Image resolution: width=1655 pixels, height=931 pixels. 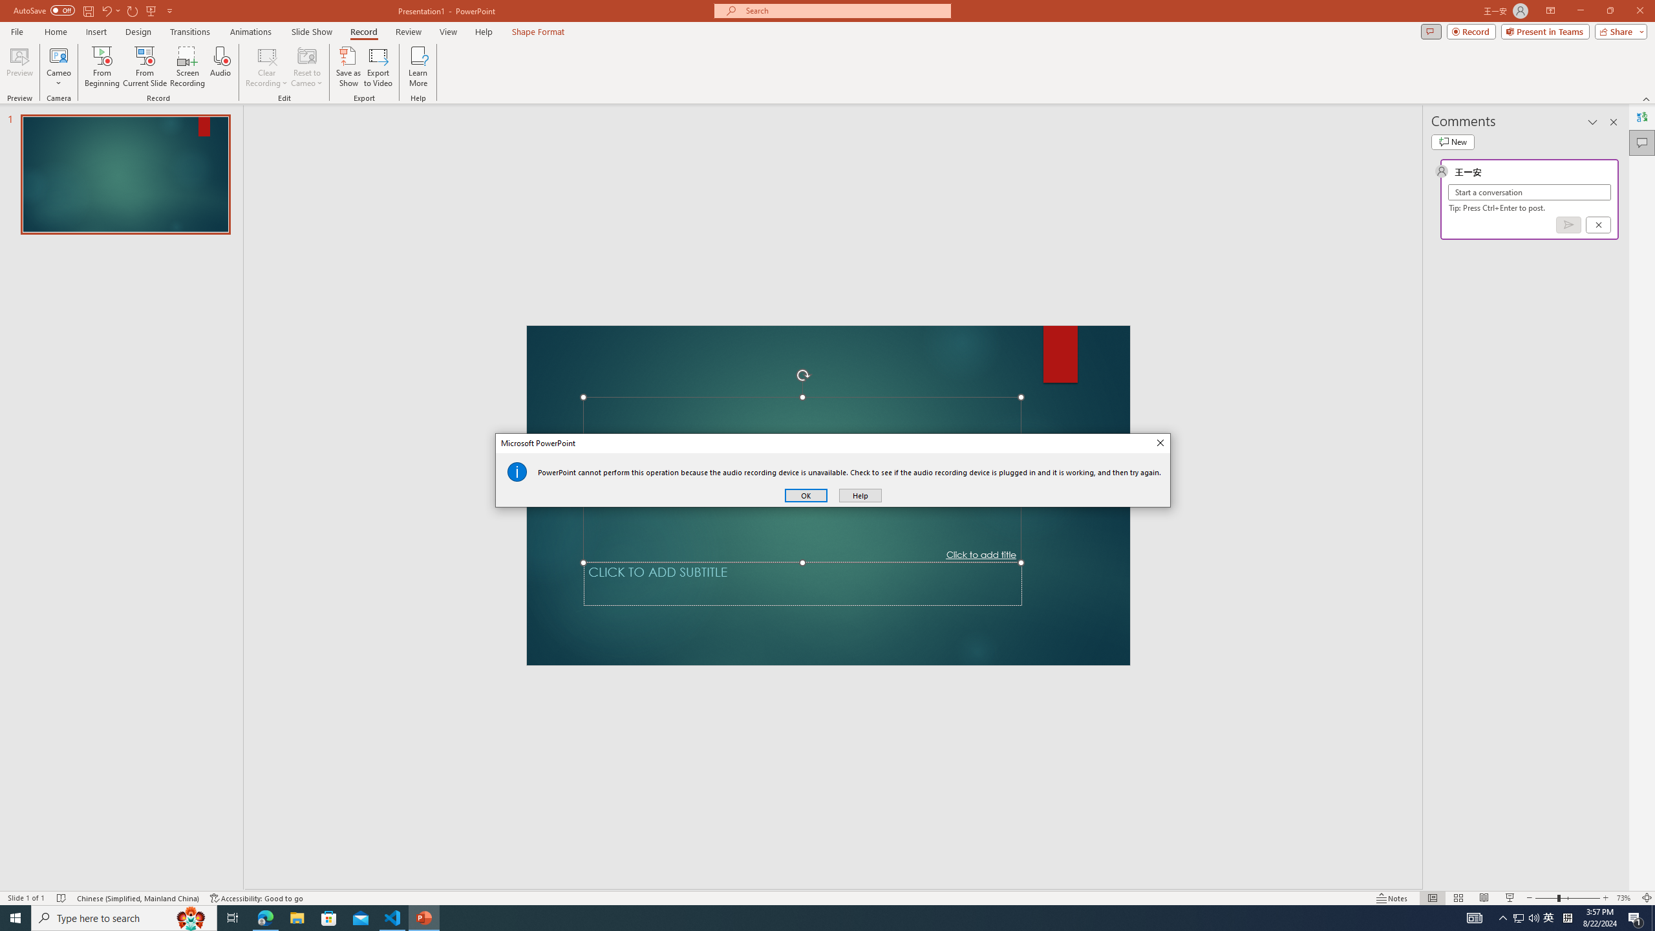 I want to click on Subtitle TextBox, so click(x=803, y=583).